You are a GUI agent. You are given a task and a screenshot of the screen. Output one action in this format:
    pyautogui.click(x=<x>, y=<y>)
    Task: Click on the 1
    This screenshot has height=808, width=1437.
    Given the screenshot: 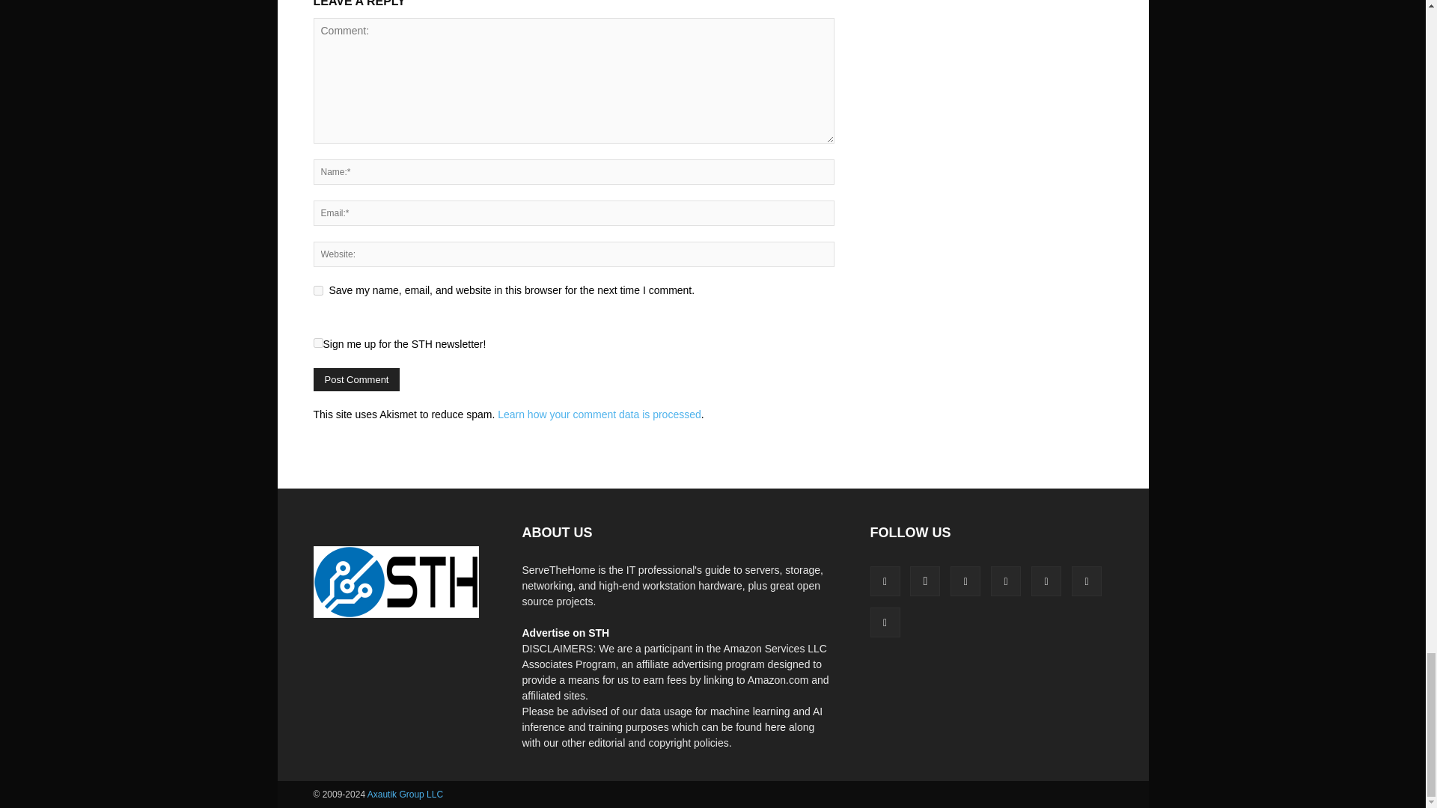 What is the action you would take?
    pyautogui.click(x=317, y=343)
    